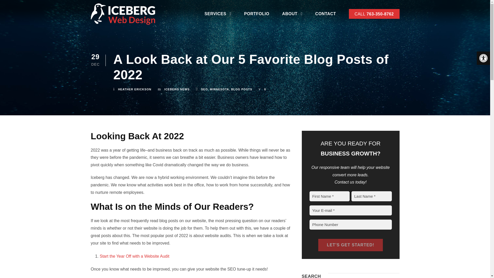 Image resolution: width=494 pixels, height=278 pixels. Describe the element at coordinates (134, 89) in the screenshot. I see `HEATHER ERICKSON` at that location.